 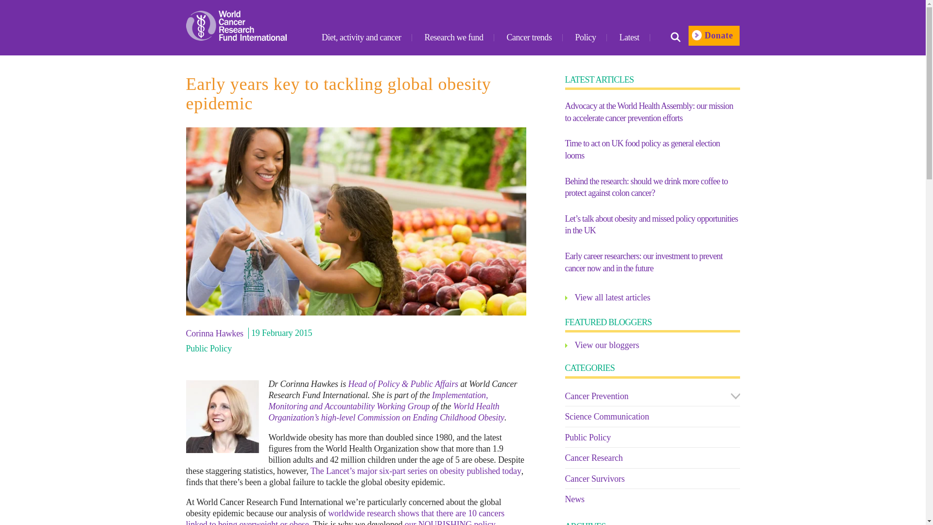 I want to click on Donate, so click(x=714, y=35).